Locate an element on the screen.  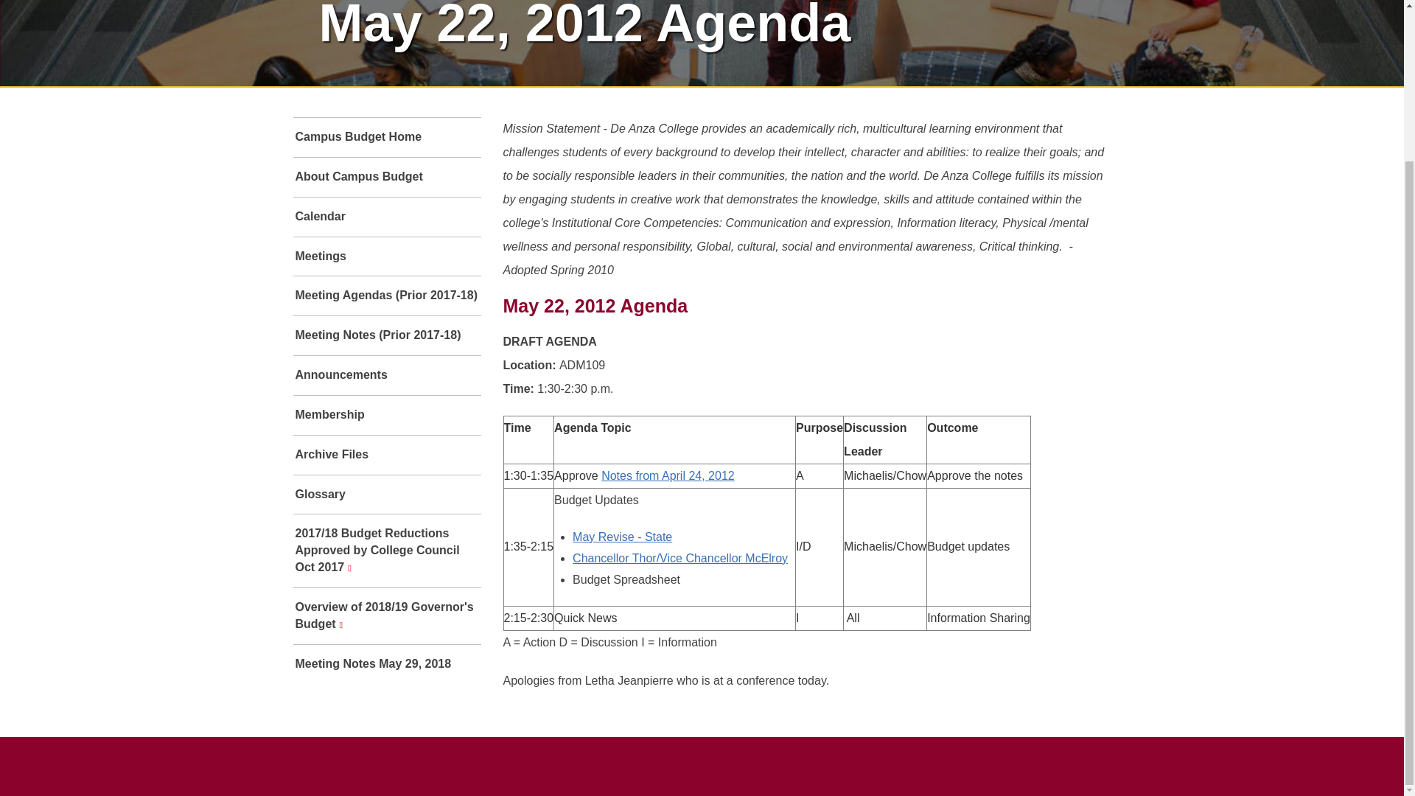
Glossary is located at coordinates (386, 494).